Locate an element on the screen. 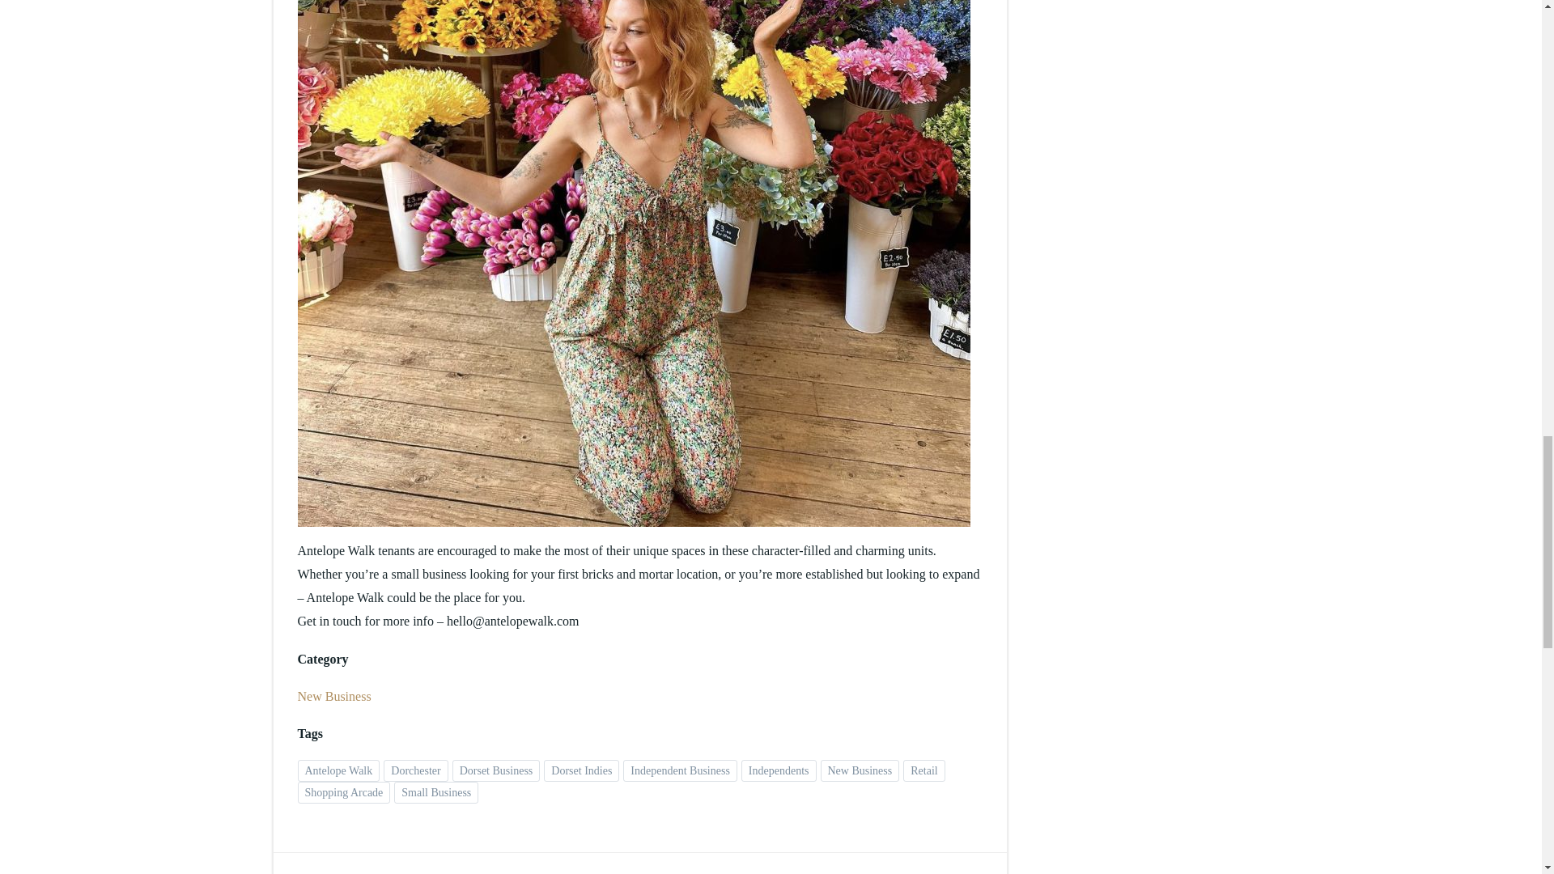  Small Business is located at coordinates (436, 791).